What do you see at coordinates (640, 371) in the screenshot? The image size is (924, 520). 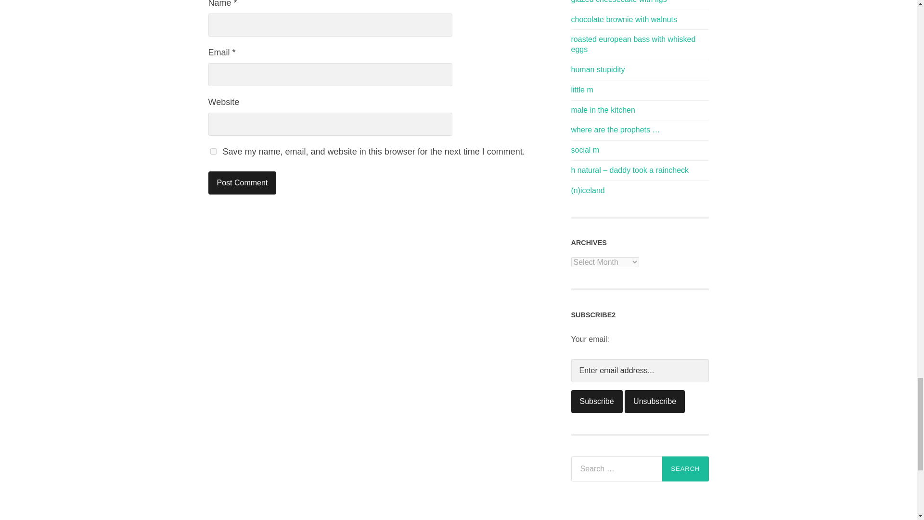 I see `Enter email address...` at bounding box center [640, 371].